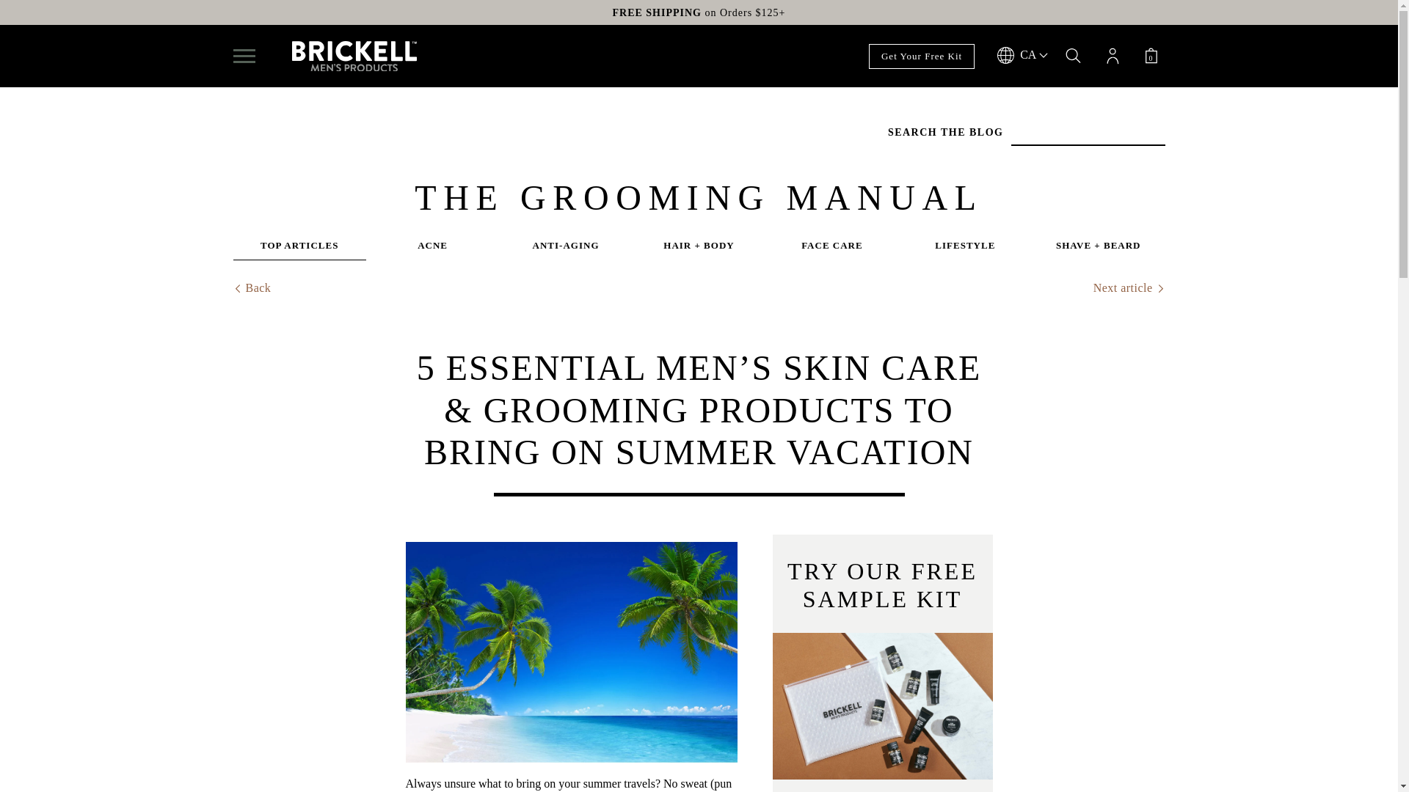 The height and width of the screenshot is (792, 1409). I want to click on Show articles tagged Face Care, so click(831, 249).